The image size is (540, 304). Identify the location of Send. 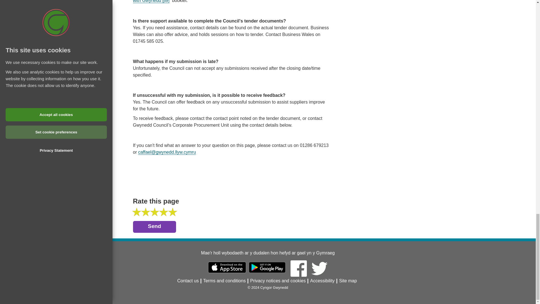
(154, 227).